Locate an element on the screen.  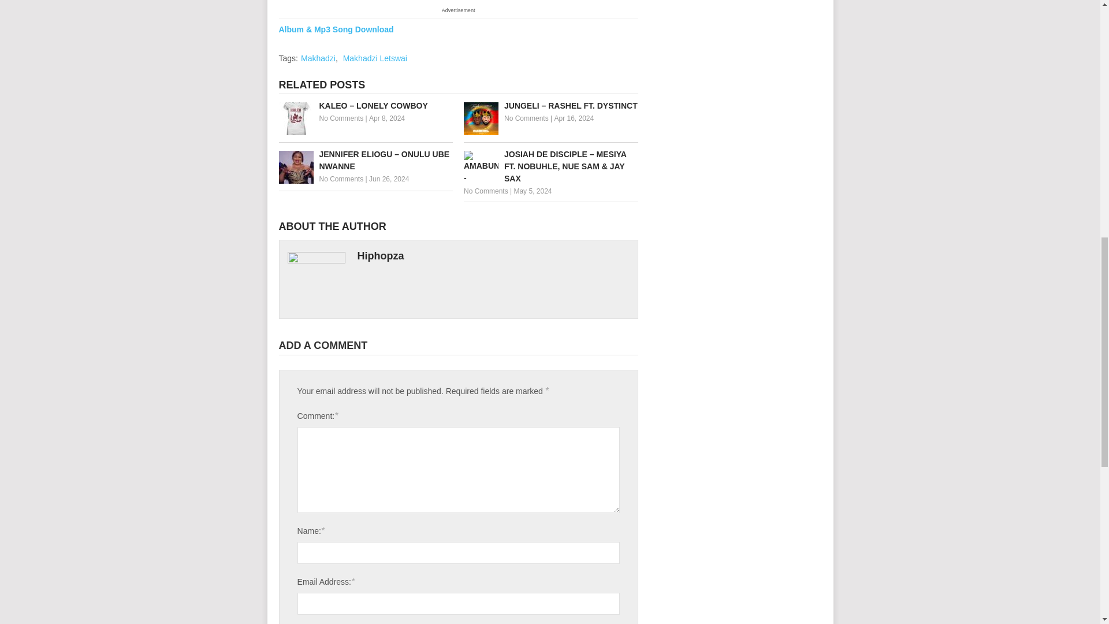
No Comments is located at coordinates (485, 191).